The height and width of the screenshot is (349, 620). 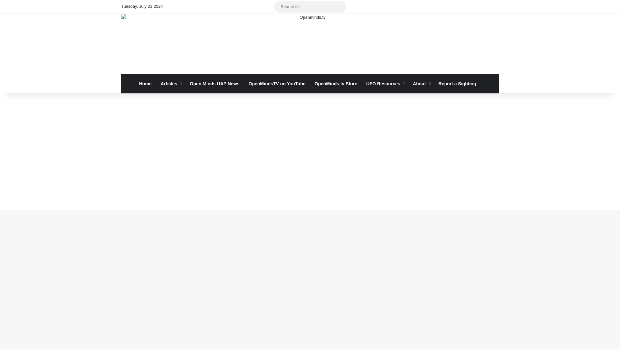 What do you see at coordinates (182, 7) in the screenshot?
I see `X` at bounding box center [182, 7].